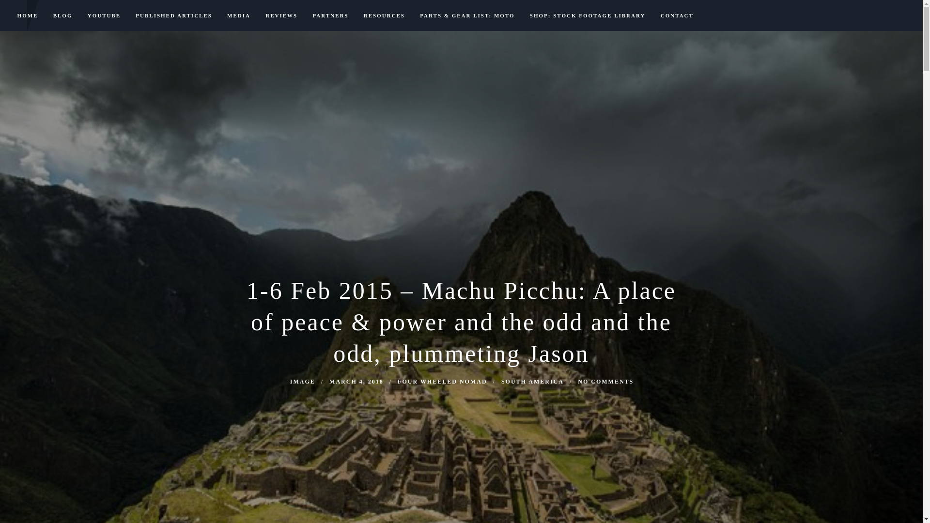 Image resolution: width=930 pixels, height=523 pixels. Describe the element at coordinates (27, 15) in the screenshot. I see `HOME` at that location.